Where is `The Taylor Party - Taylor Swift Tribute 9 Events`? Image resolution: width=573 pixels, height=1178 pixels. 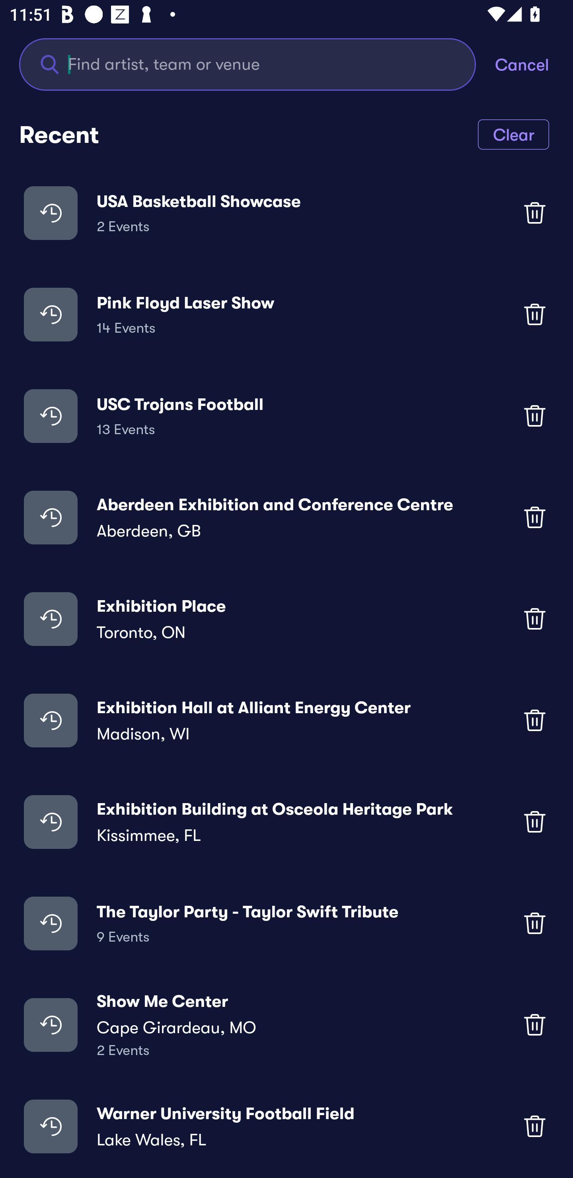
The Taylor Party - Taylor Swift Tribute 9 Events is located at coordinates (286, 923).